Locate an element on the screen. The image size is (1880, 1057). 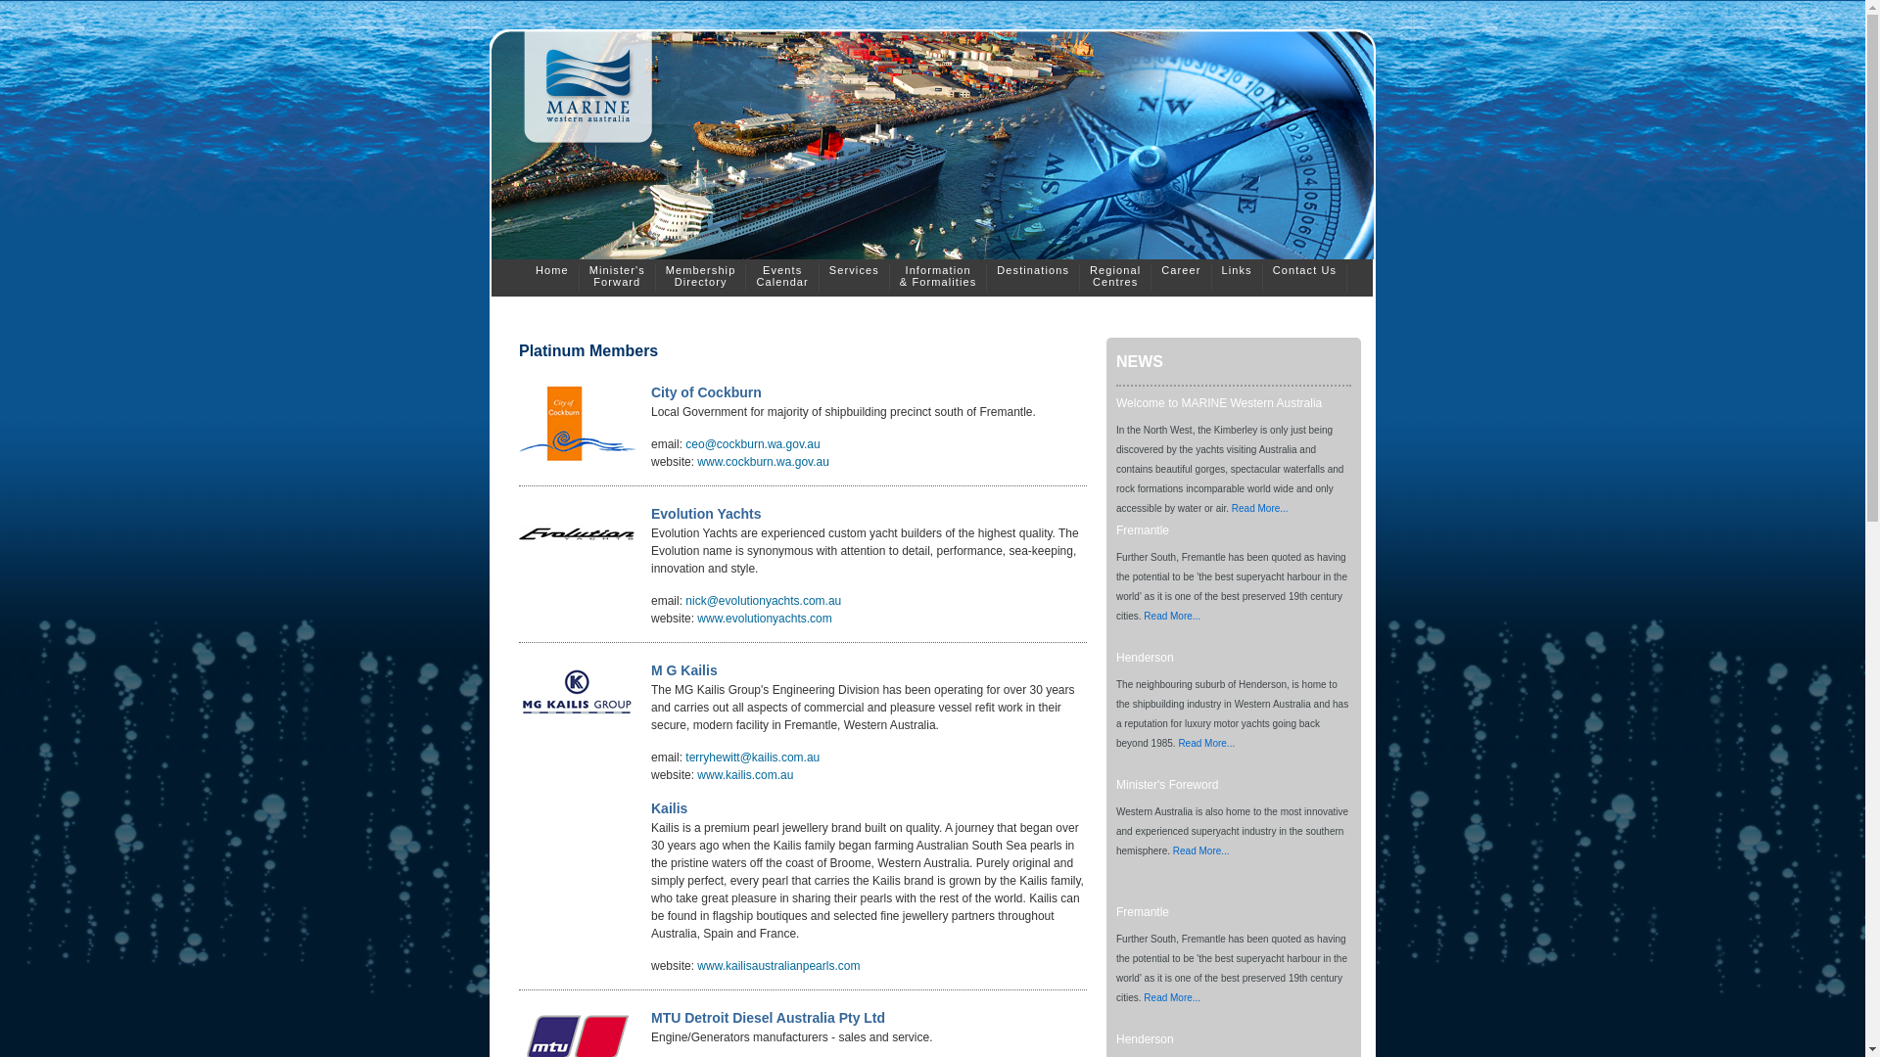
Events
Calendar is located at coordinates (781, 278).